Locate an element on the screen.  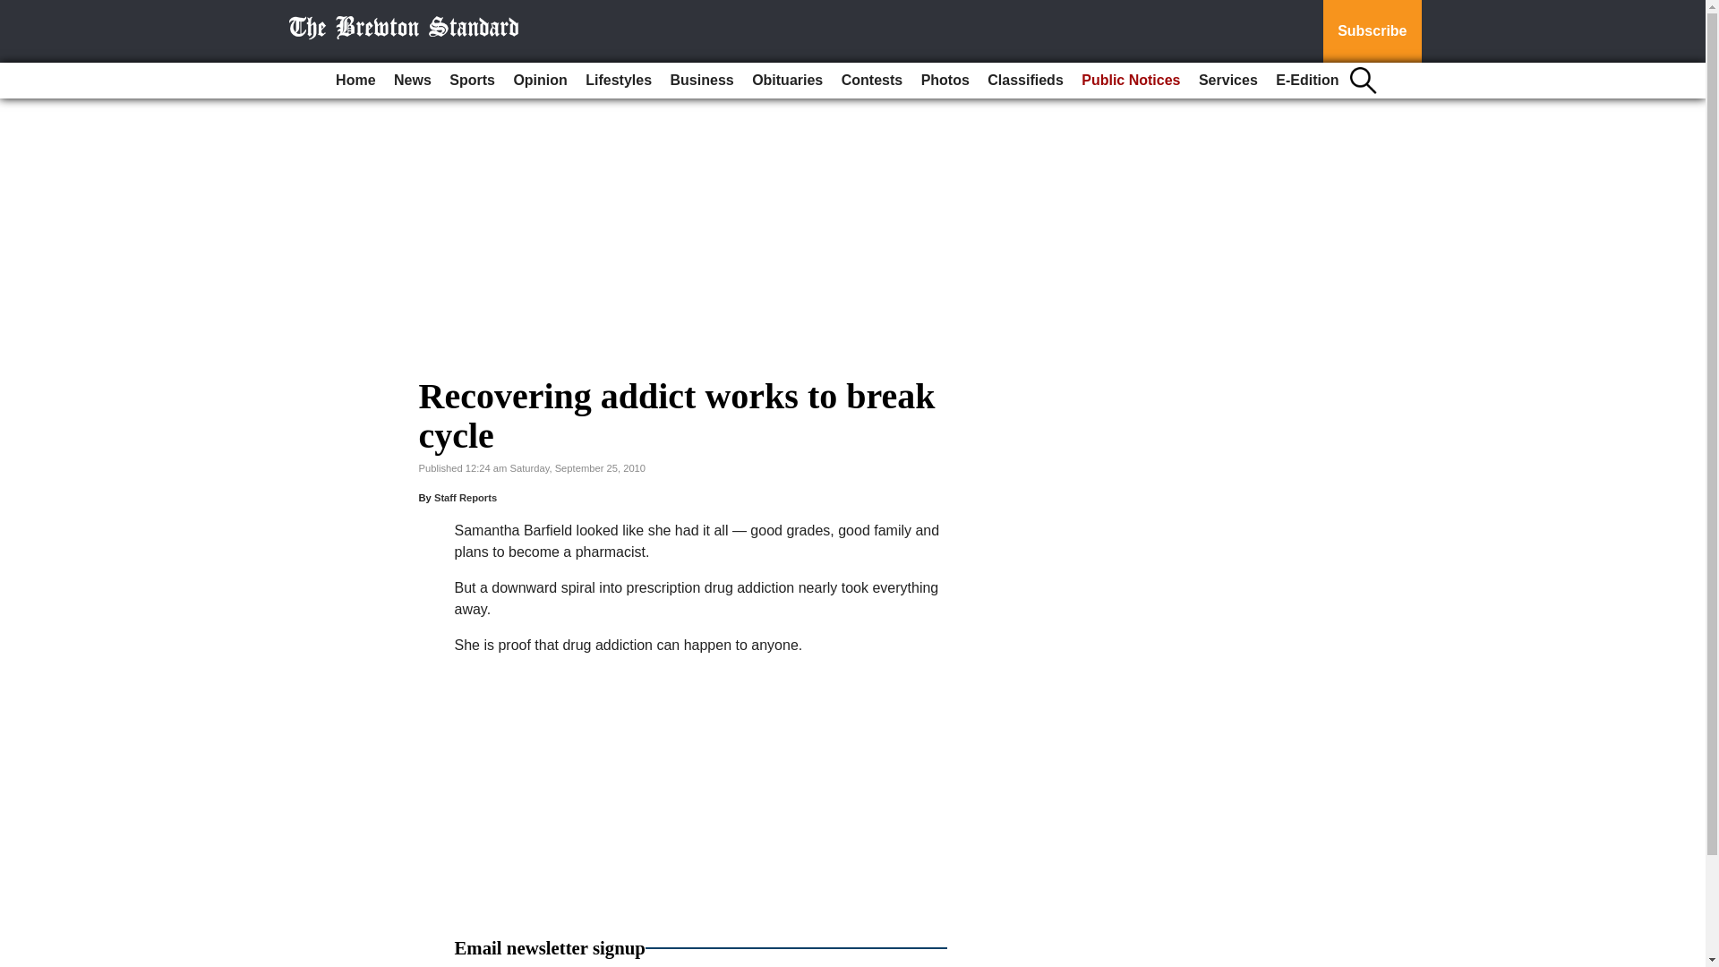
Public Notices is located at coordinates (1131, 81).